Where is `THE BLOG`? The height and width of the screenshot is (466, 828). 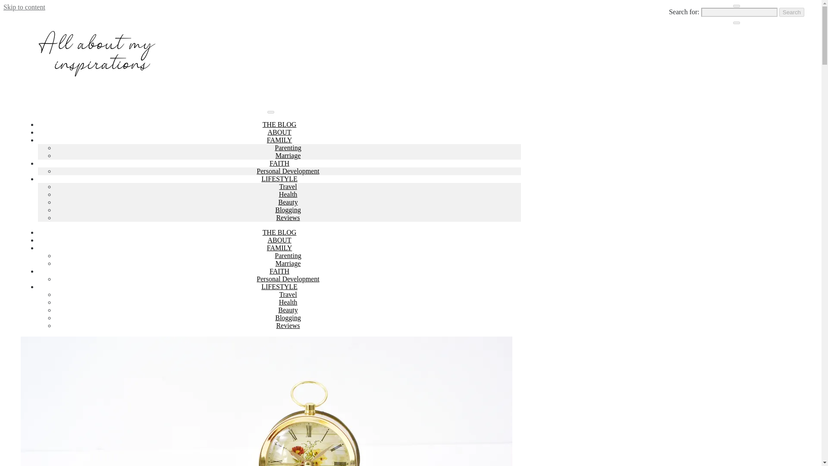
THE BLOG is located at coordinates (279, 124).